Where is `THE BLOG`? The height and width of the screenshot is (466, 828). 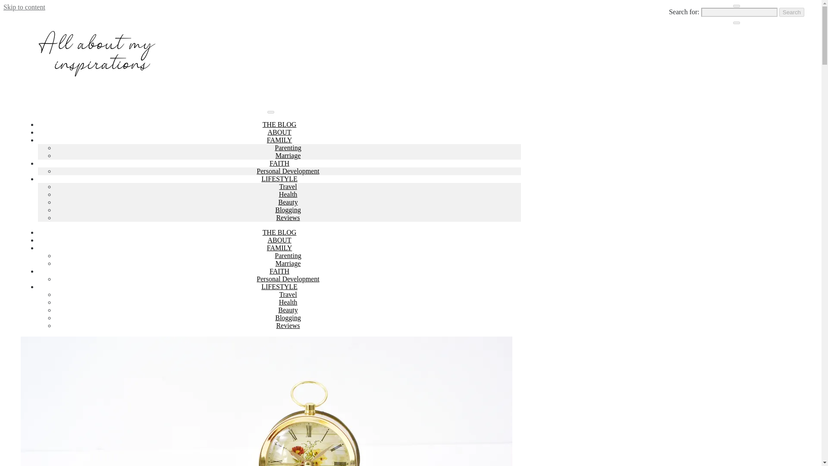
THE BLOG is located at coordinates (279, 124).